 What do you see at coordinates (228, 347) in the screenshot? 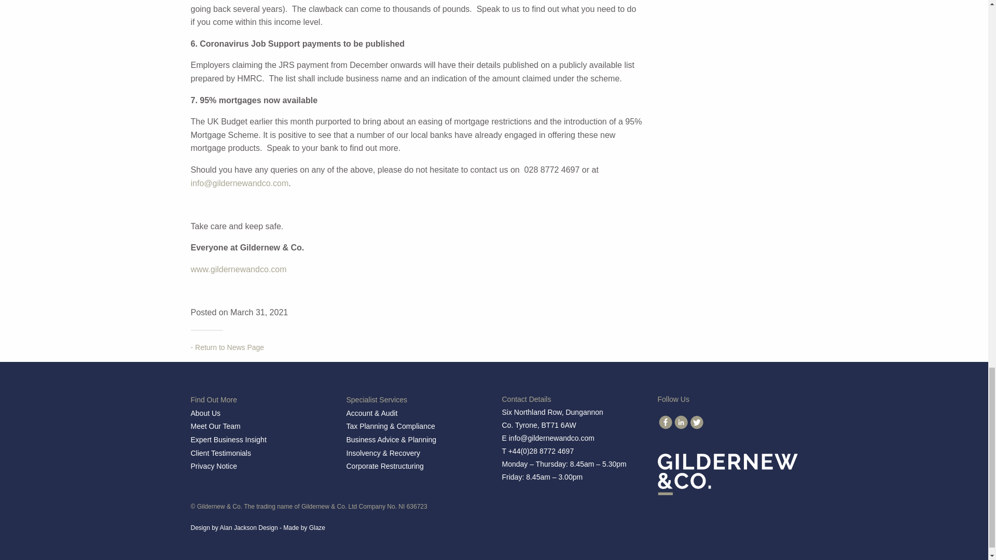
I see `- Return to News Page` at bounding box center [228, 347].